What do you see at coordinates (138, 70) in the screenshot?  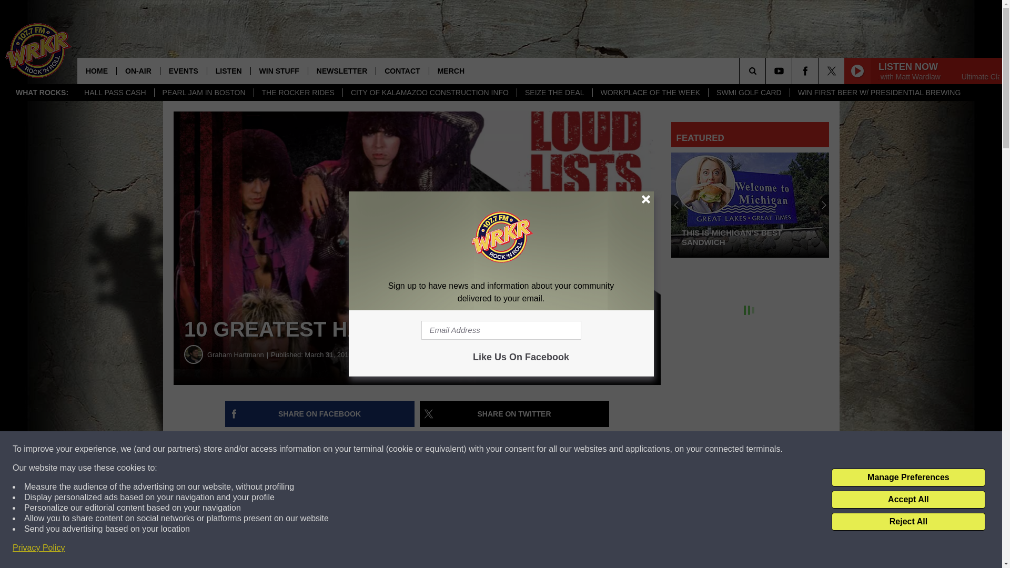 I see `ON-AIR` at bounding box center [138, 70].